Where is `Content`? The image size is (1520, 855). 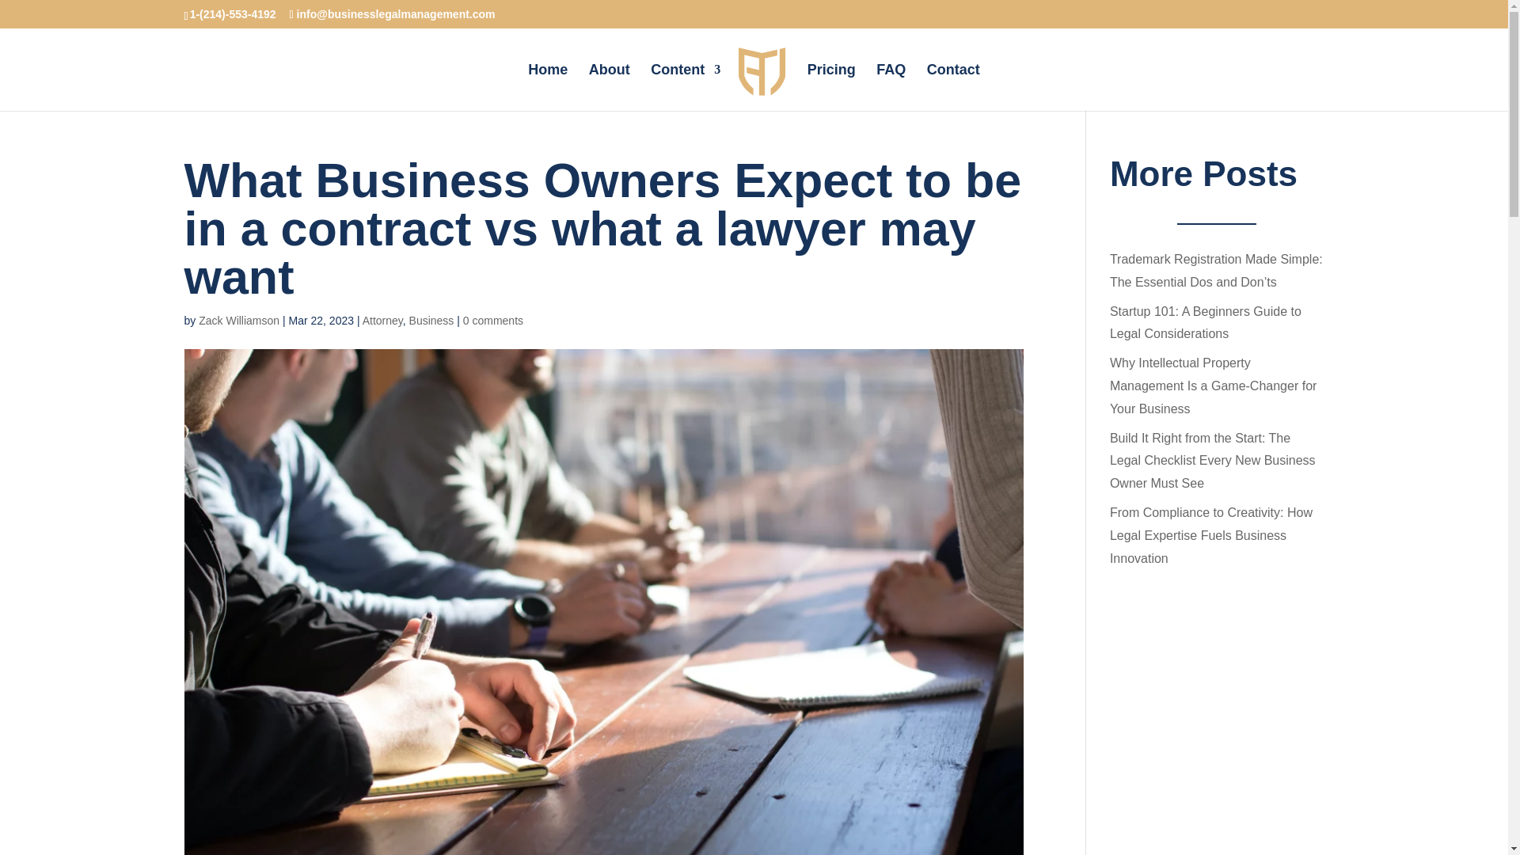
Content is located at coordinates (686, 87).